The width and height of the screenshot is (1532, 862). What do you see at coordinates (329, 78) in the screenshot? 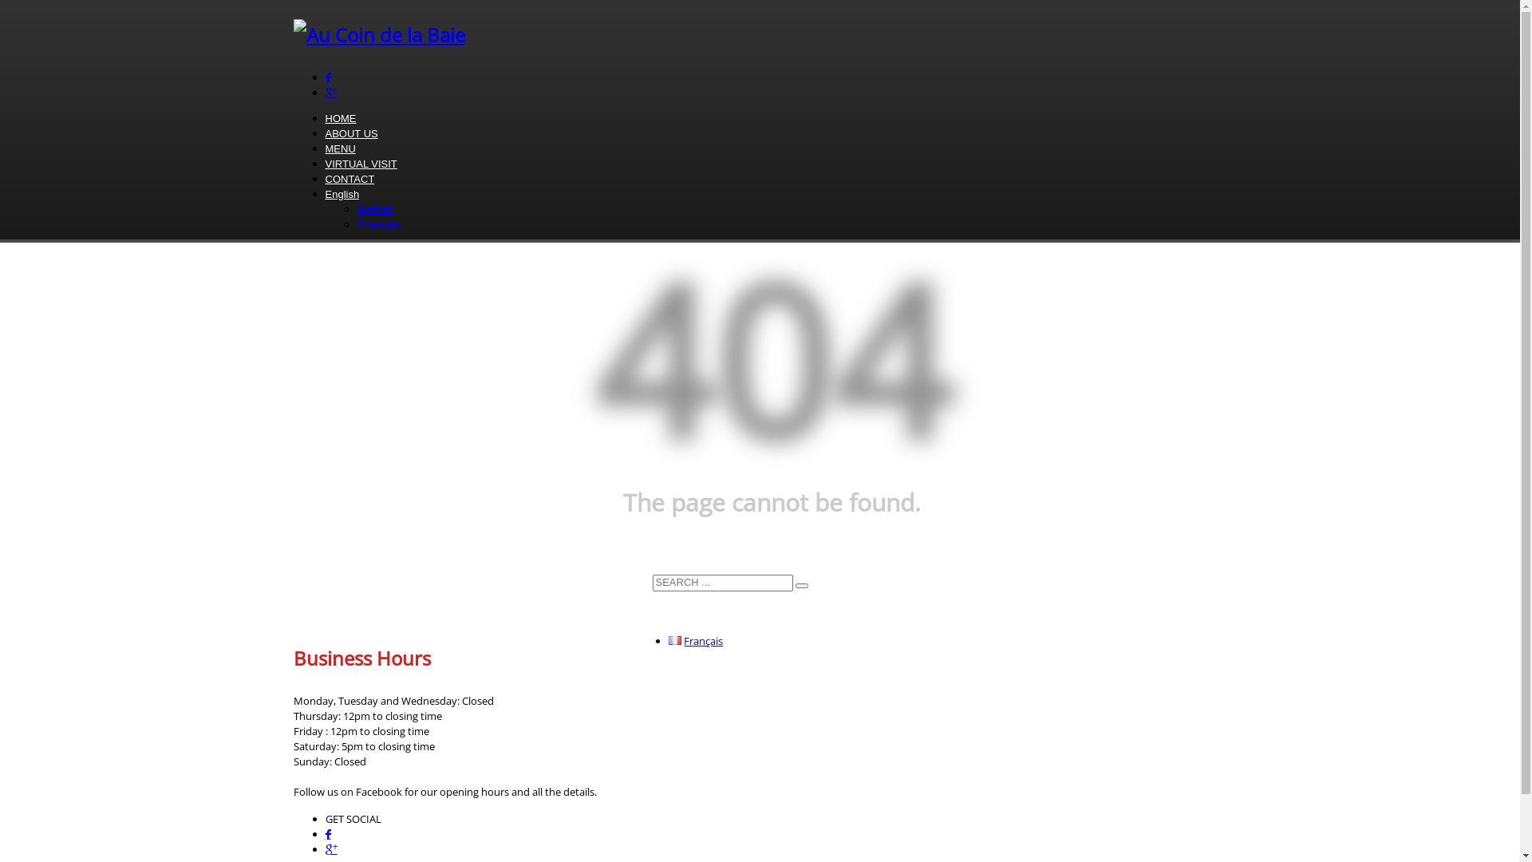
I see `Facebook` at bounding box center [329, 78].